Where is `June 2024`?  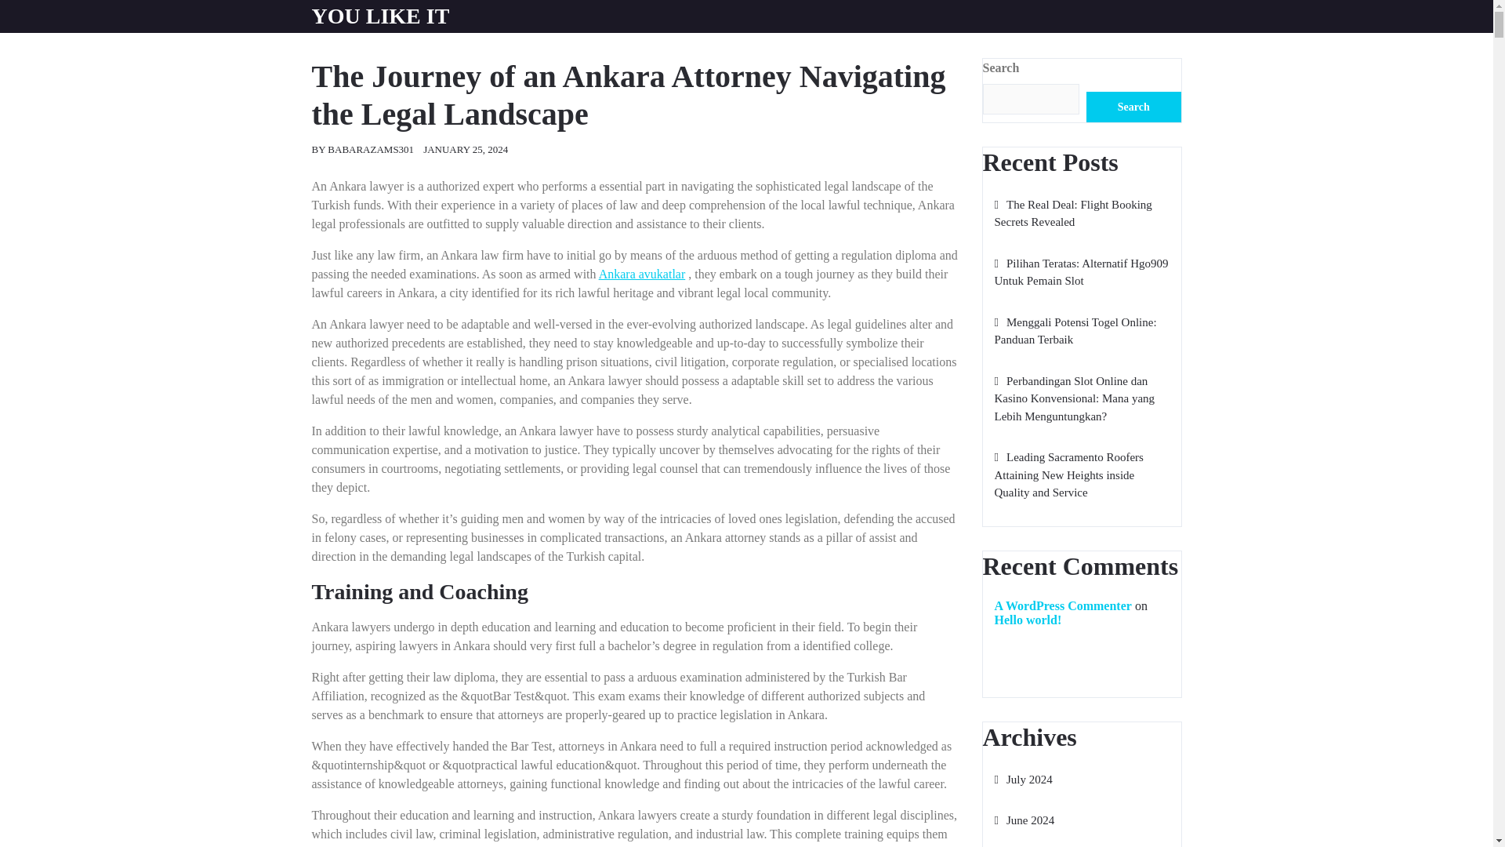
June 2024 is located at coordinates (1024, 820).